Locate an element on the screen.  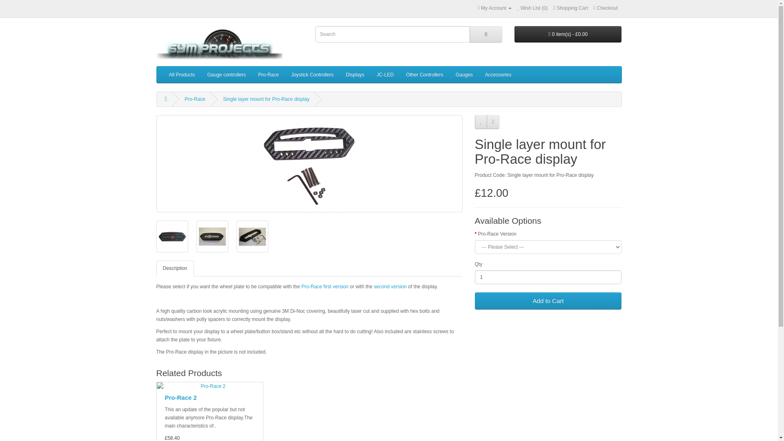
Other Controllers is located at coordinates (425, 75).